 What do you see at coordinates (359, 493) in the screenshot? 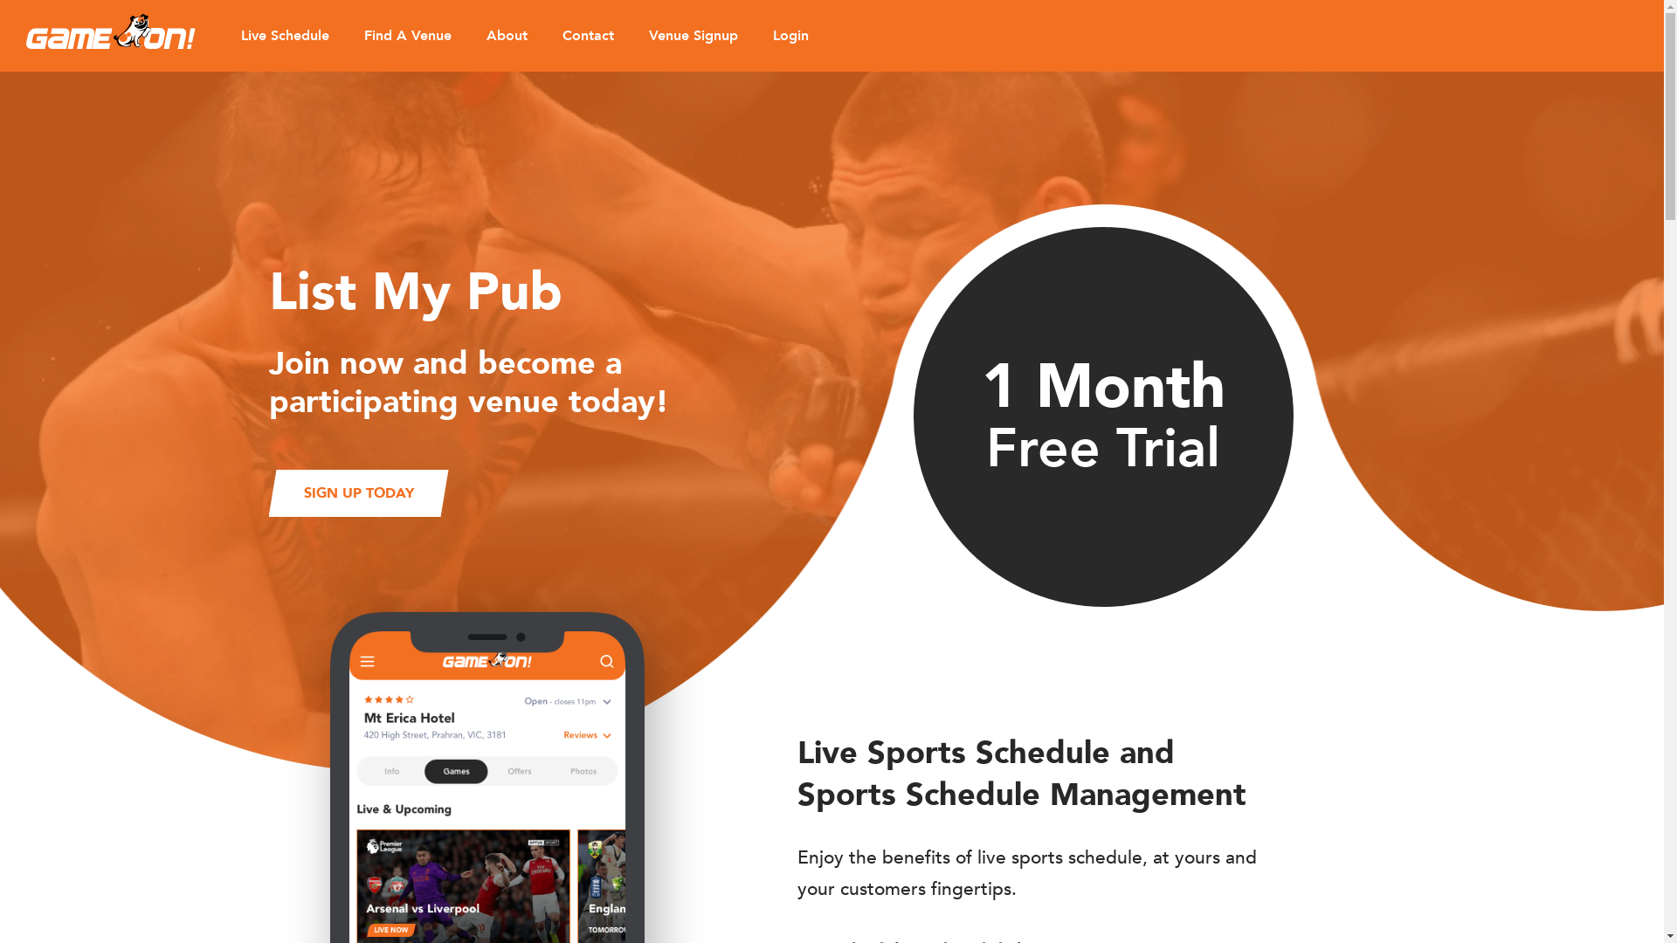
I see `SIGN UP TODAY` at bounding box center [359, 493].